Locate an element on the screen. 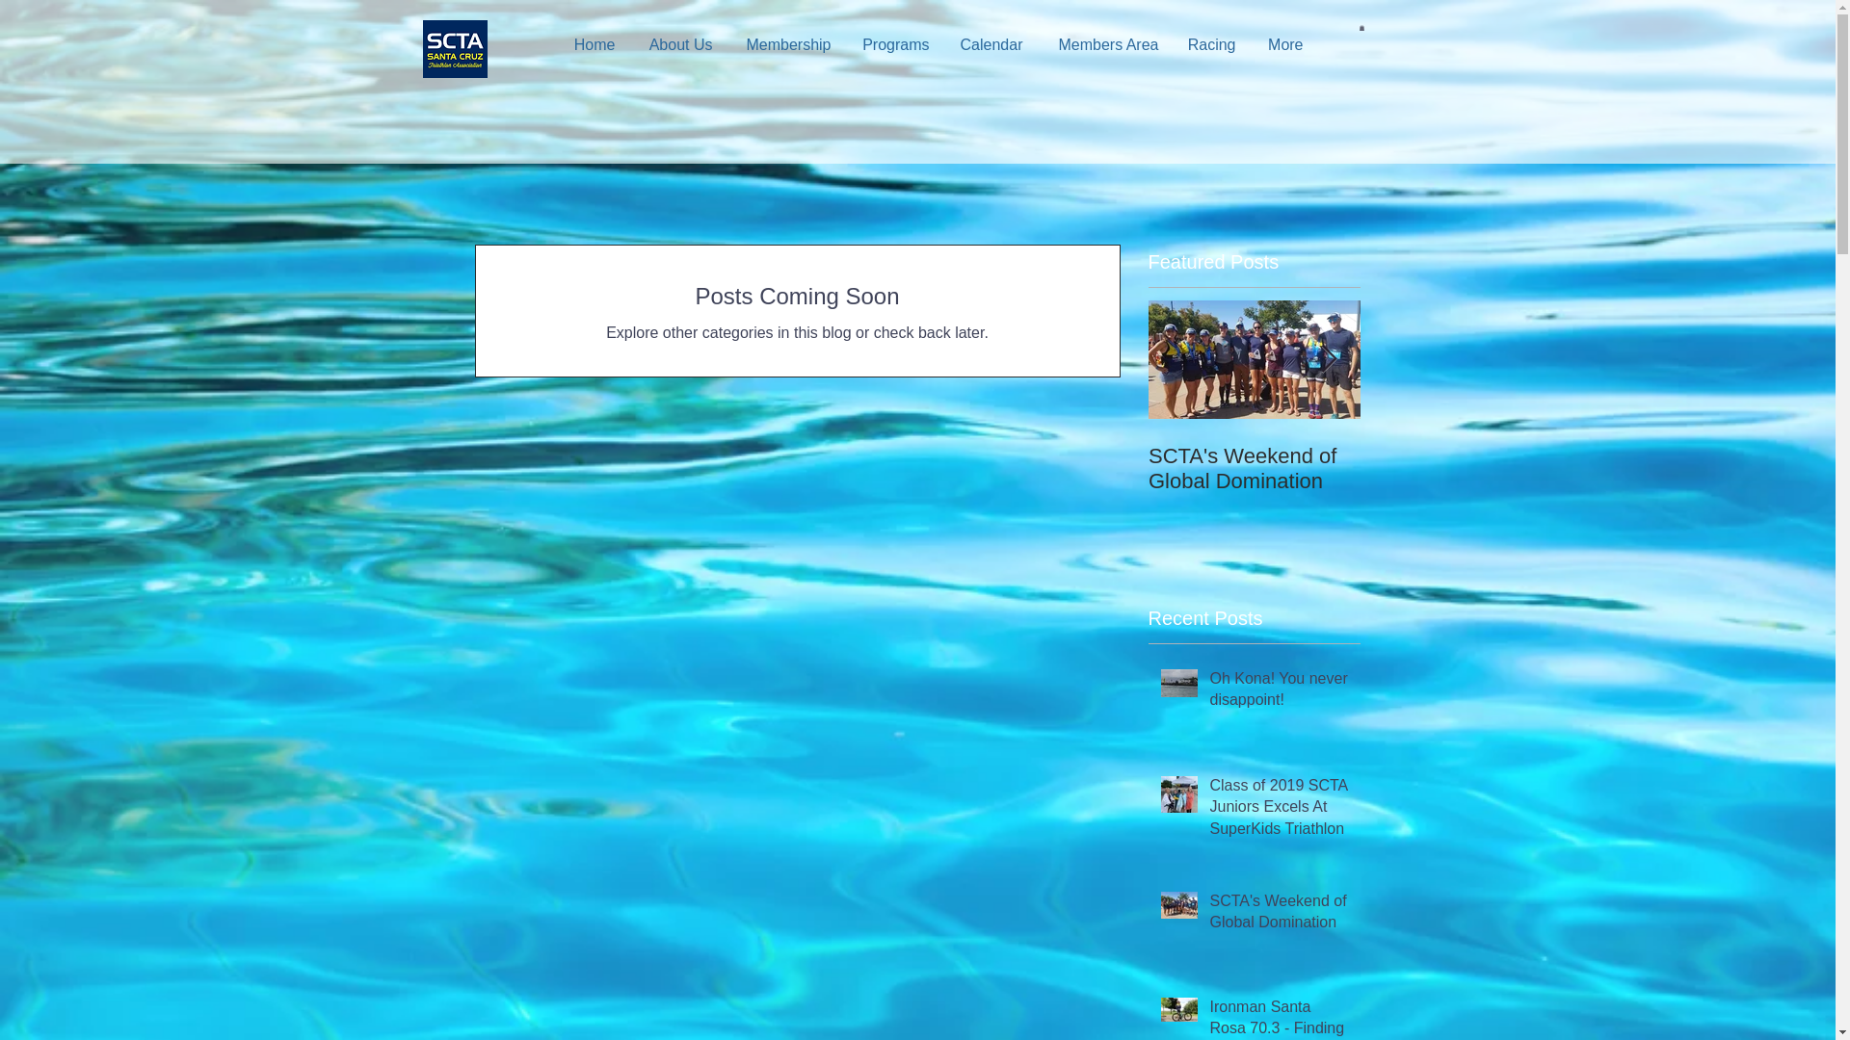  Oh Kona! You never disappoint! is located at coordinates (1279, 693).